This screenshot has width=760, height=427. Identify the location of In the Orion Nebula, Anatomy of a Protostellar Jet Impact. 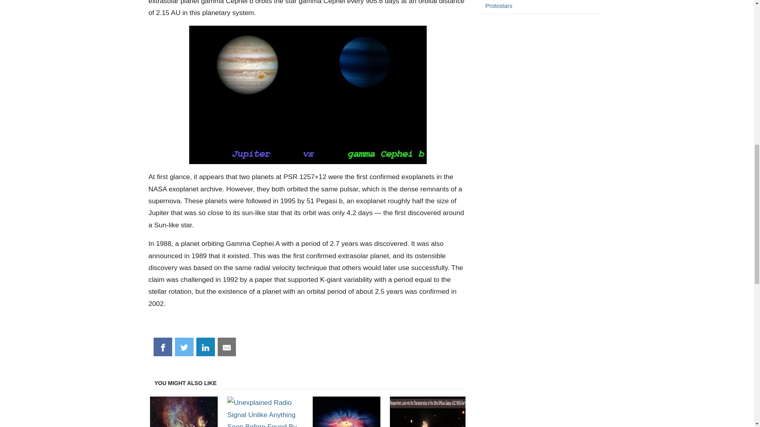
(184, 411).